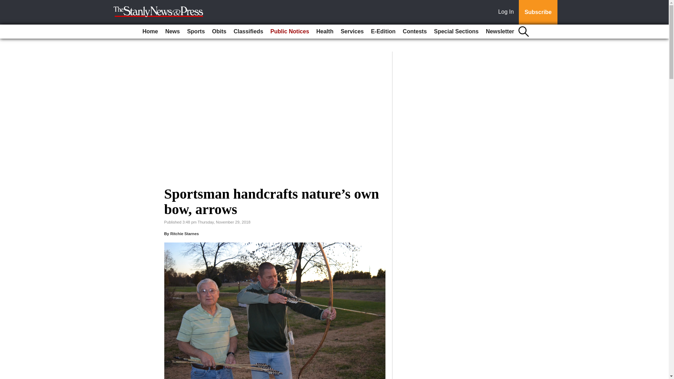 The image size is (674, 379). What do you see at coordinates (507, 12) in the screenshot?
I see `Log In` at bounding box center [507, 12].